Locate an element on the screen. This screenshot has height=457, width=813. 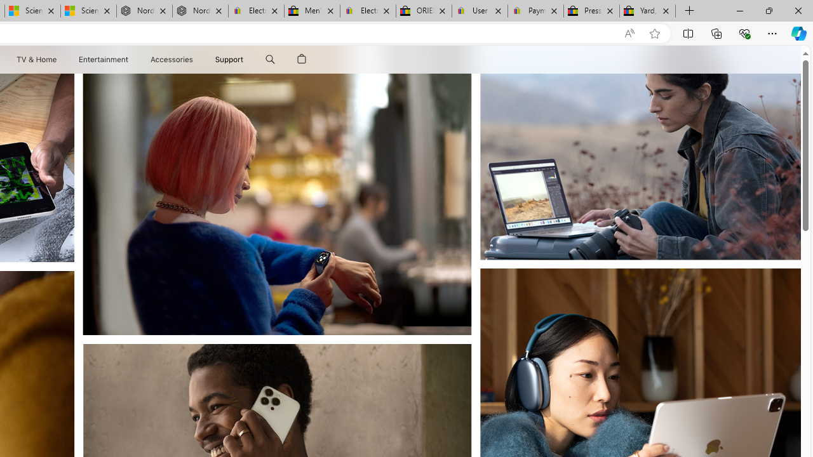
User Privacy Notice | eBay is located at coordinates (479, 11).